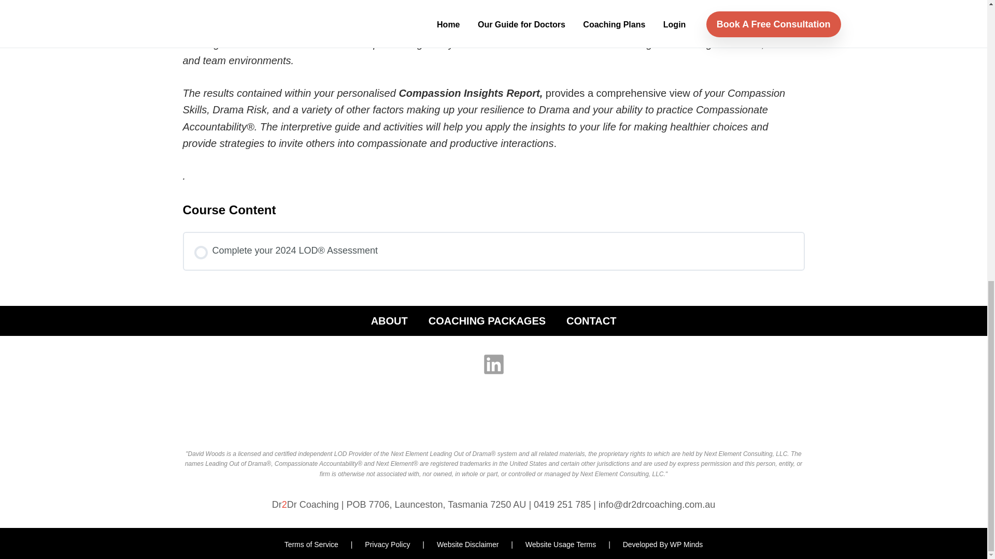  I want to click on Dr2Dr Coaching, so click(305, 504).